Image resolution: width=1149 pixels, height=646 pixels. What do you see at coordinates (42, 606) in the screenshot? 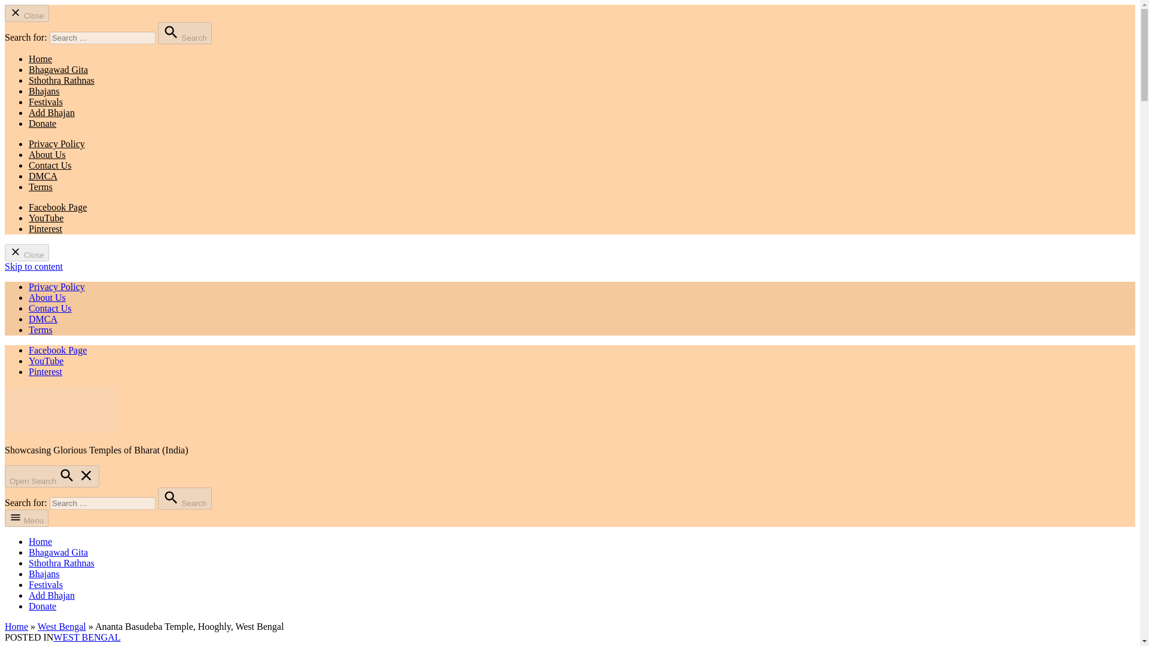
I see `Donate` at bounding box center [42, 606].